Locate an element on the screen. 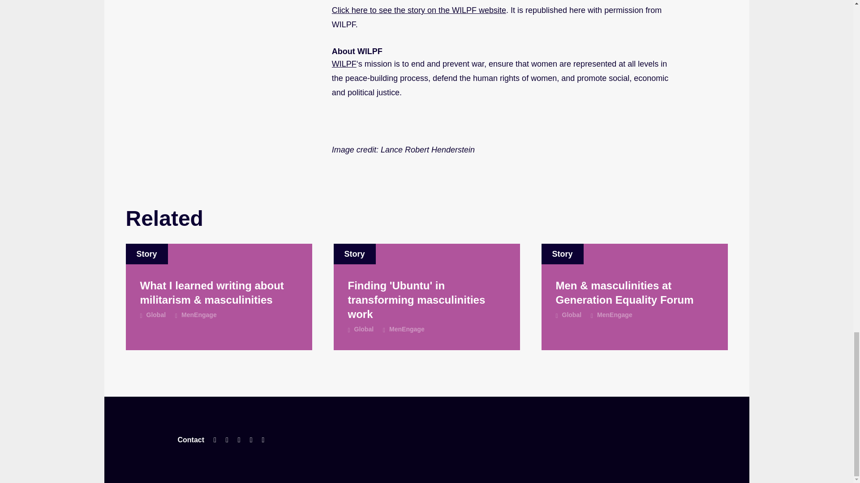 The width and height of the screenshot is (860, 483). Click here to see the story on the WILPF website is located at coordinates (419, 10).